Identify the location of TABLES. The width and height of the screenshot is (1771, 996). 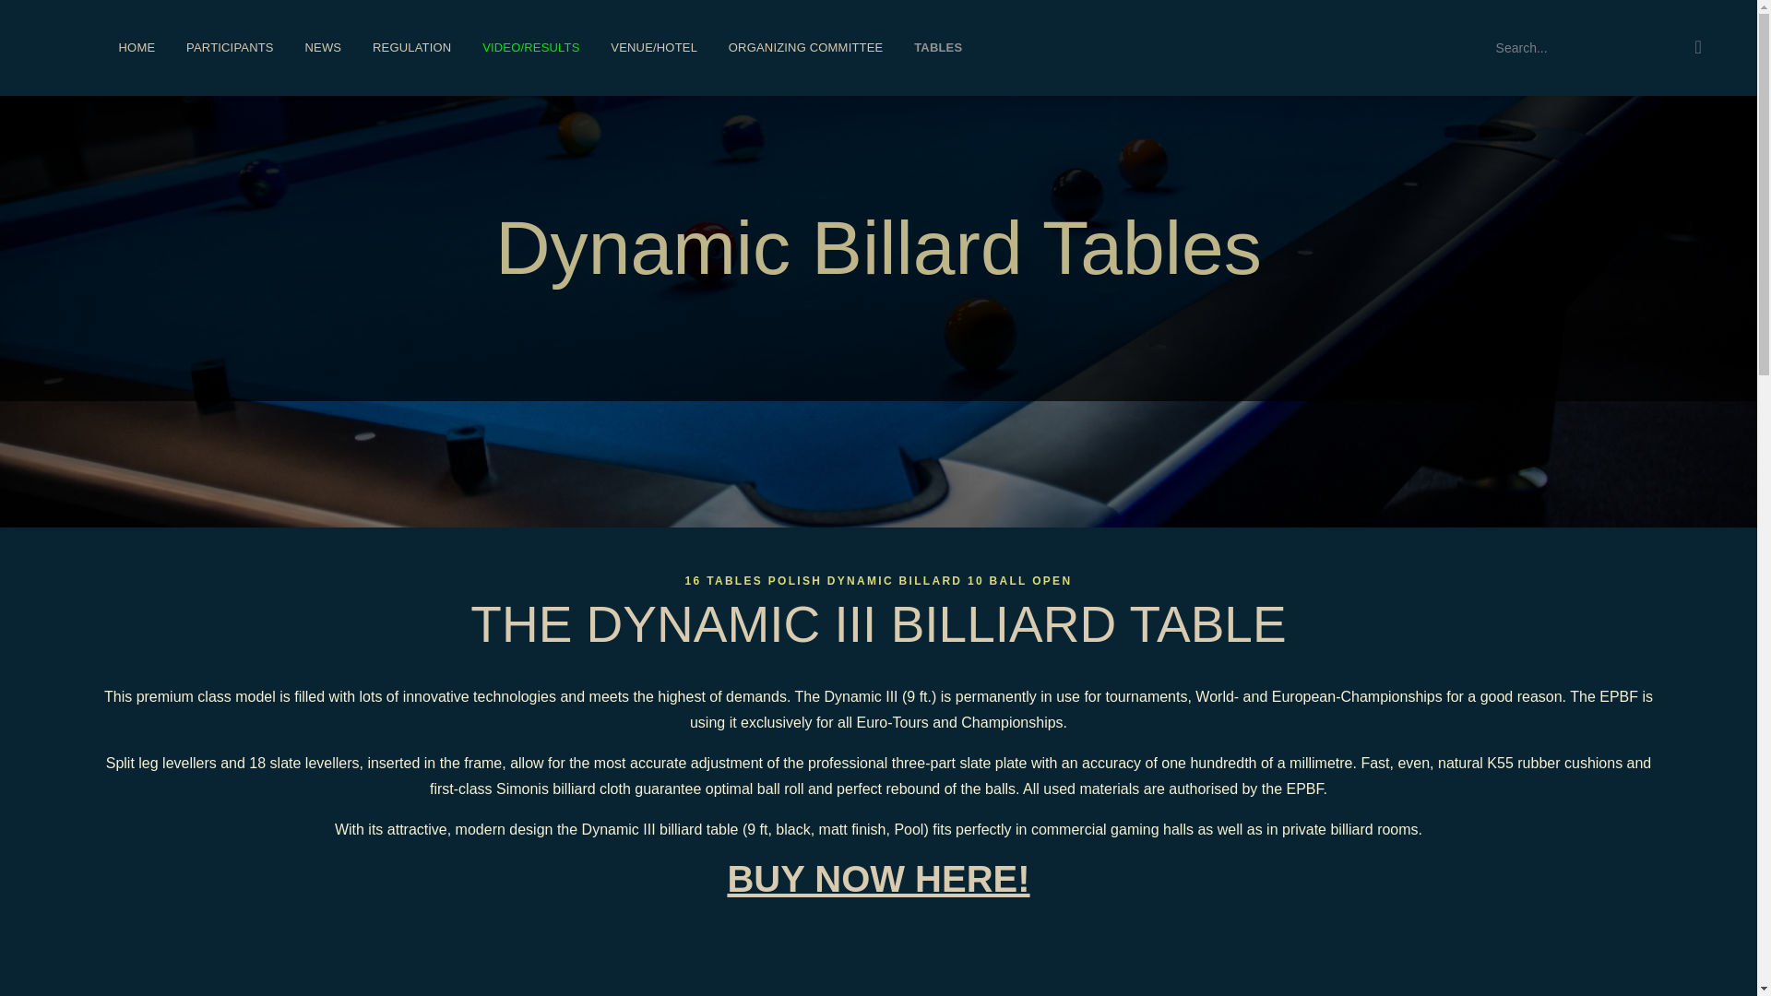
(937, 48).